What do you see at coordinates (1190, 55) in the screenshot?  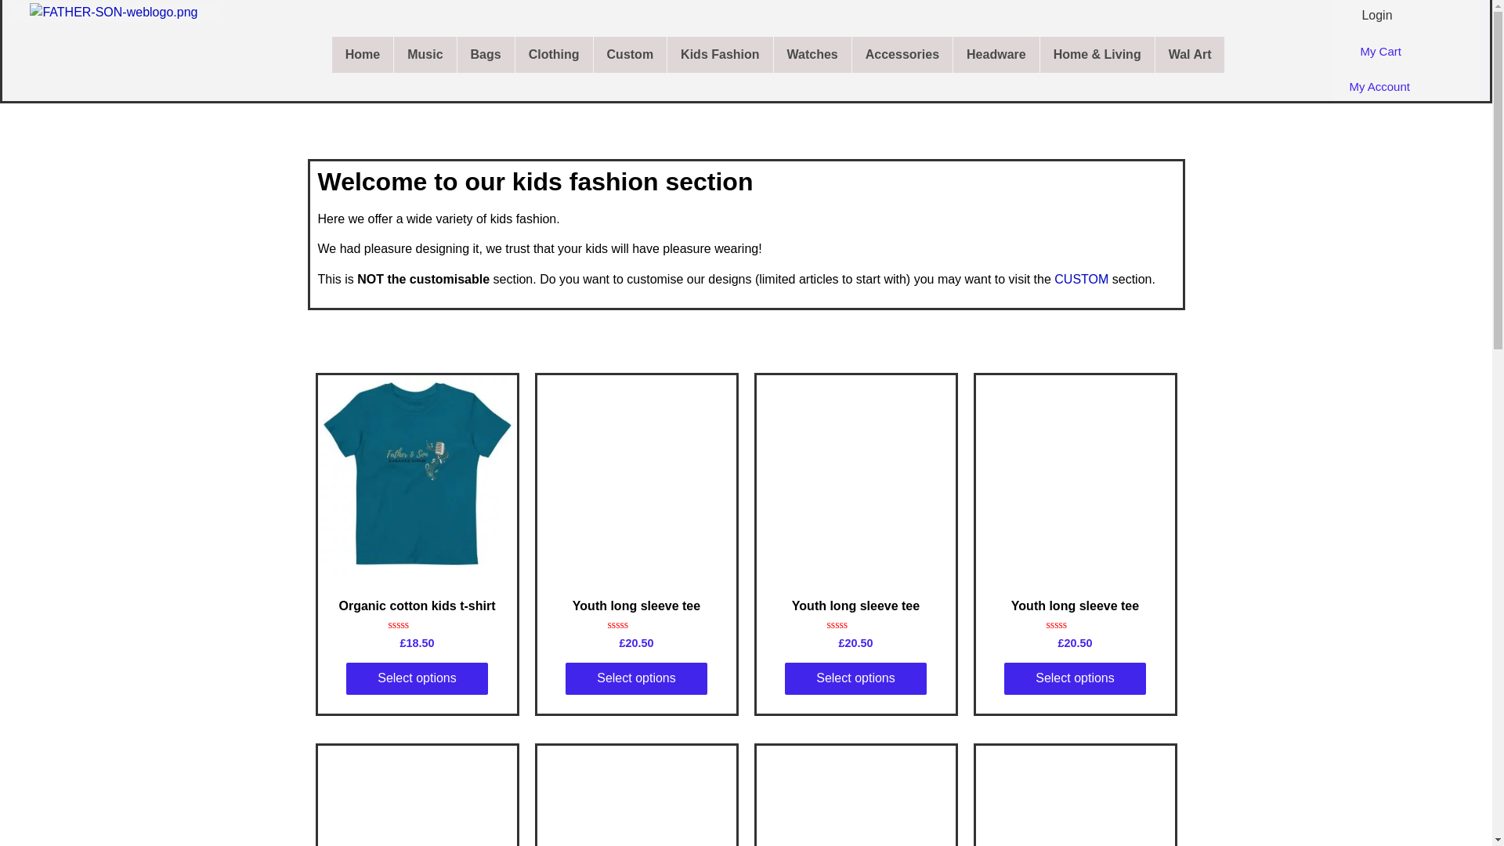 I see `Wal Art` at bounding box center [1190, 55].